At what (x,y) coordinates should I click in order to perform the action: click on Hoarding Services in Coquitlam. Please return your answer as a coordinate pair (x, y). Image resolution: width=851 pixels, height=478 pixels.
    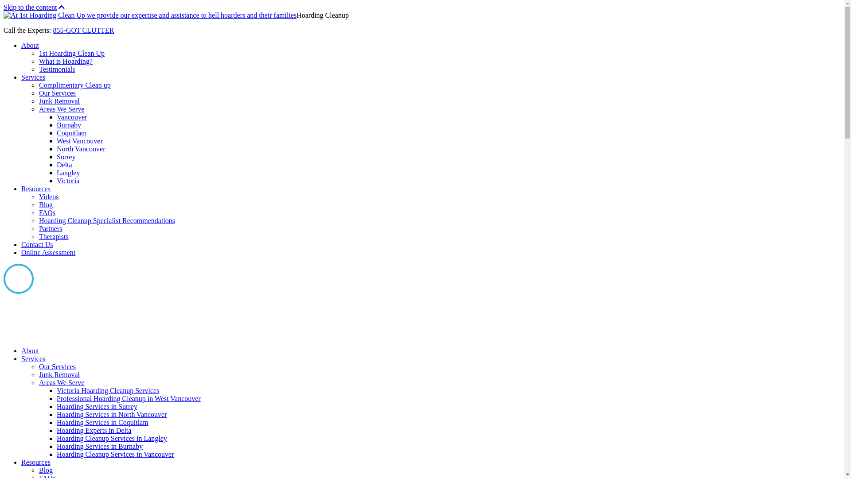
    Looking at the image, I should click on (103, 422).